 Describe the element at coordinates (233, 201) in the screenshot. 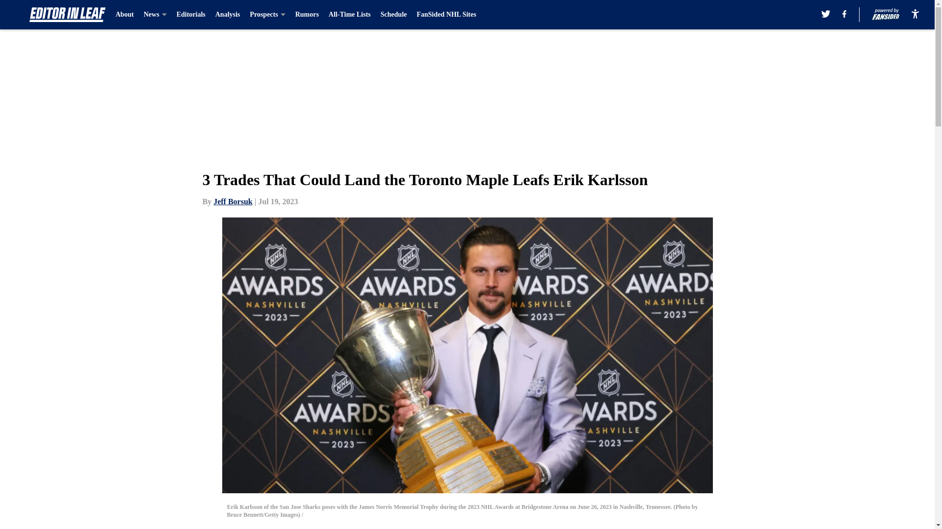

I see `Jeff Borsuk` at that location.